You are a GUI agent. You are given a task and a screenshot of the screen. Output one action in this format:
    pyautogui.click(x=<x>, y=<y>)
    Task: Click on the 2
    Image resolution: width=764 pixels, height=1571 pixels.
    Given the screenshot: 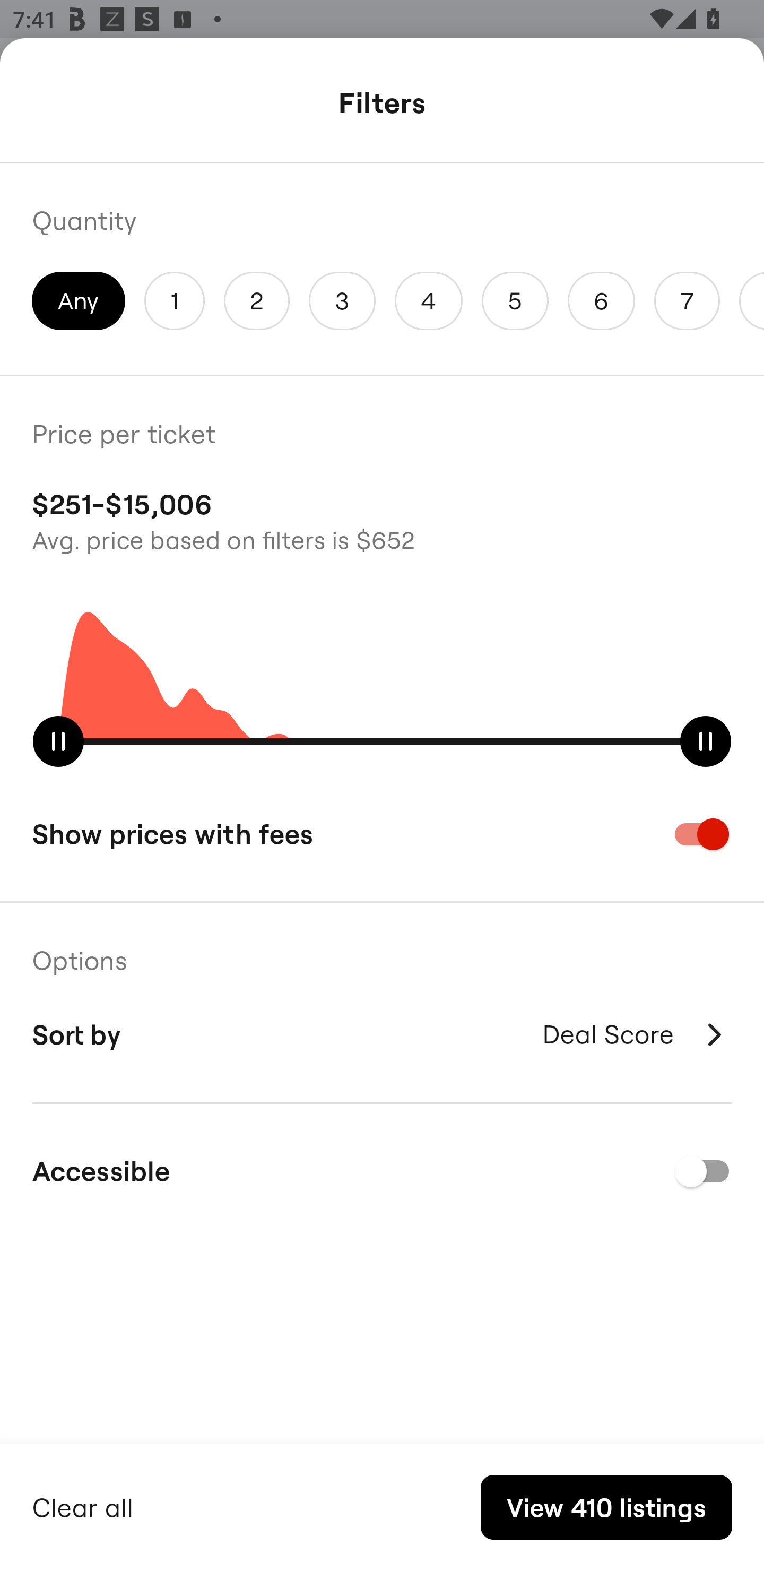 What is the action you would take?
    pyautogui.click(x=256, y=300)
    